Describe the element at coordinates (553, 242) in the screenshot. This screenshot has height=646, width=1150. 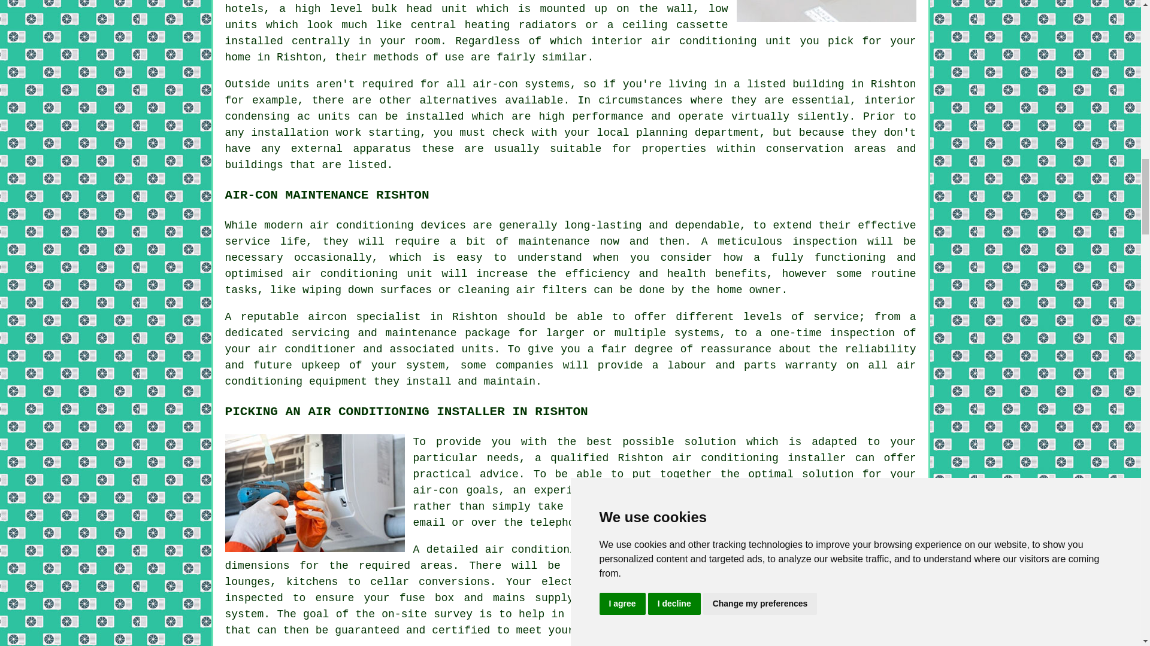
I see `maintenance` at that location.